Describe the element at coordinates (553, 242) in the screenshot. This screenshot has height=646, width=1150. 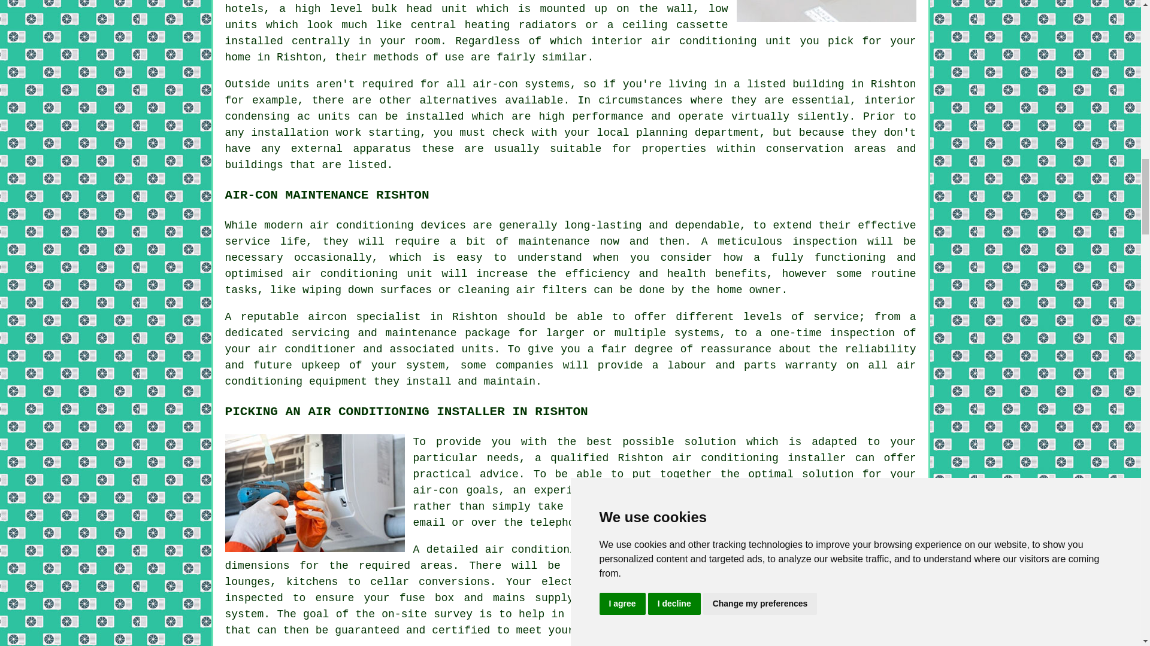
I see `maintenance` at that location.